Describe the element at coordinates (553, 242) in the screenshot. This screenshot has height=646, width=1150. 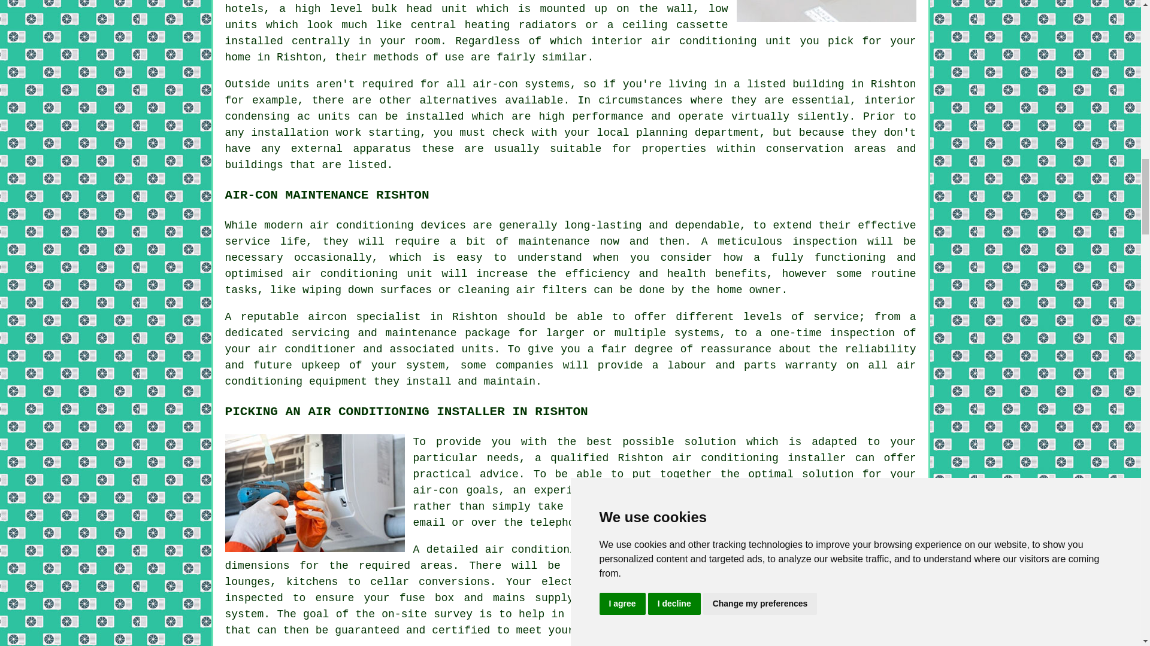
I see `maintenance` at that location.